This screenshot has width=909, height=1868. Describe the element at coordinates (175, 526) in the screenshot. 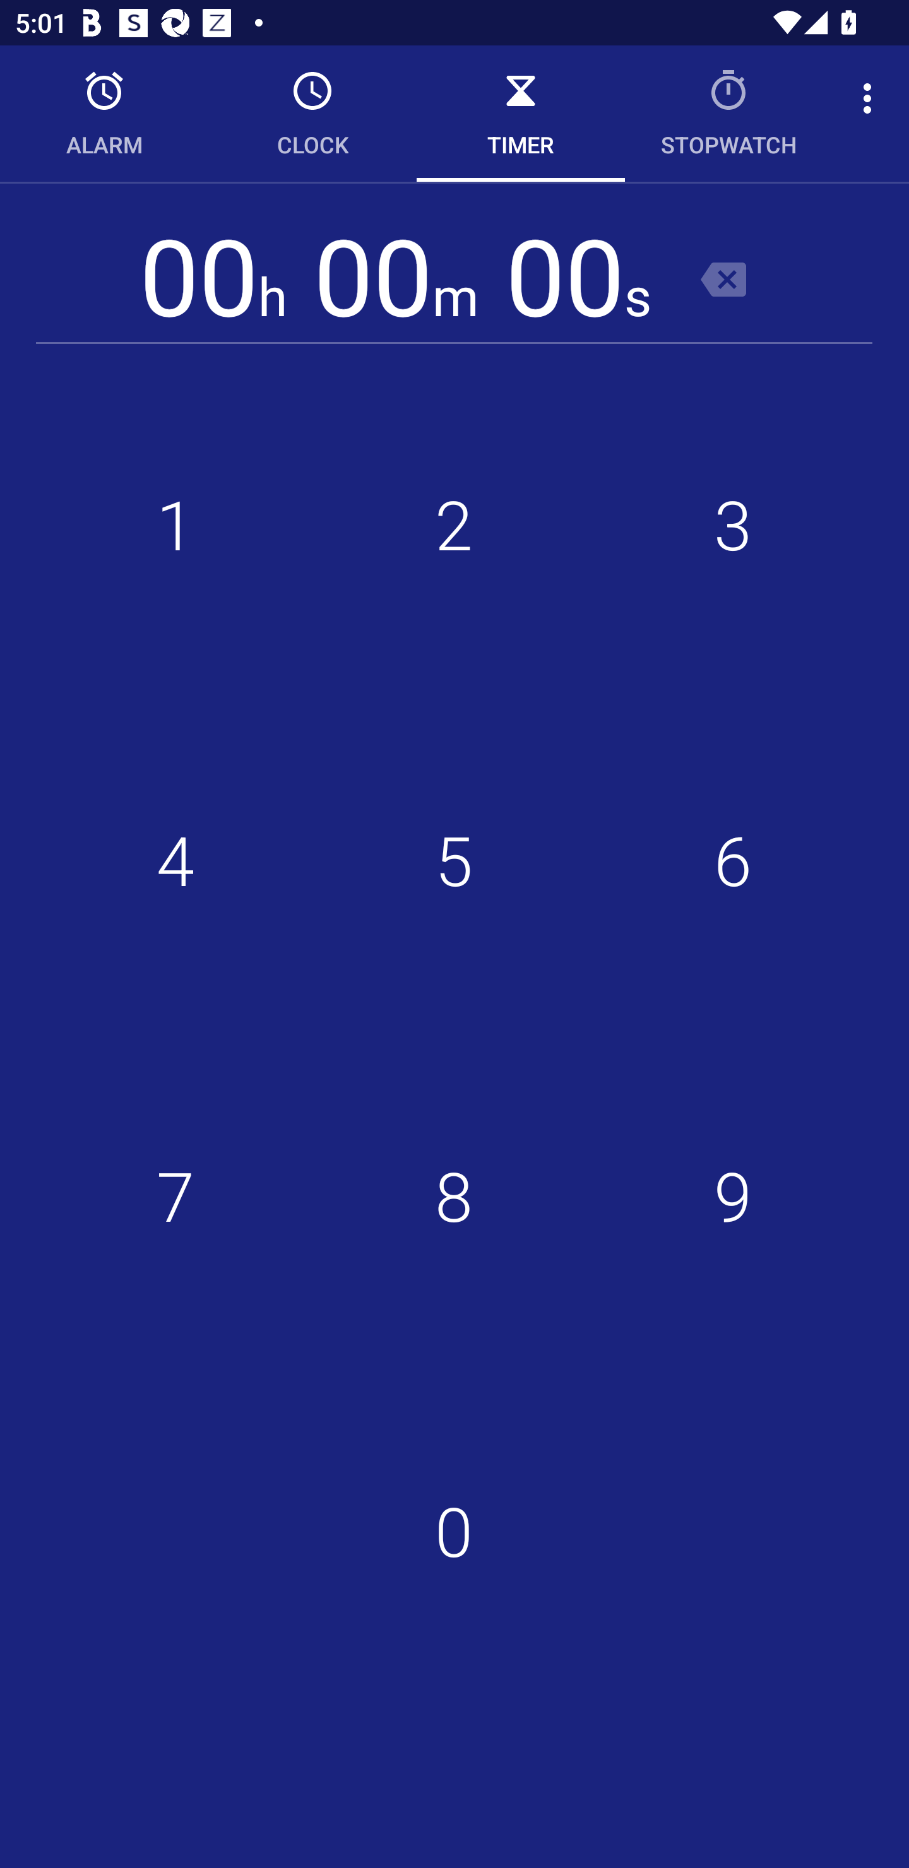

I see `1` at that location.